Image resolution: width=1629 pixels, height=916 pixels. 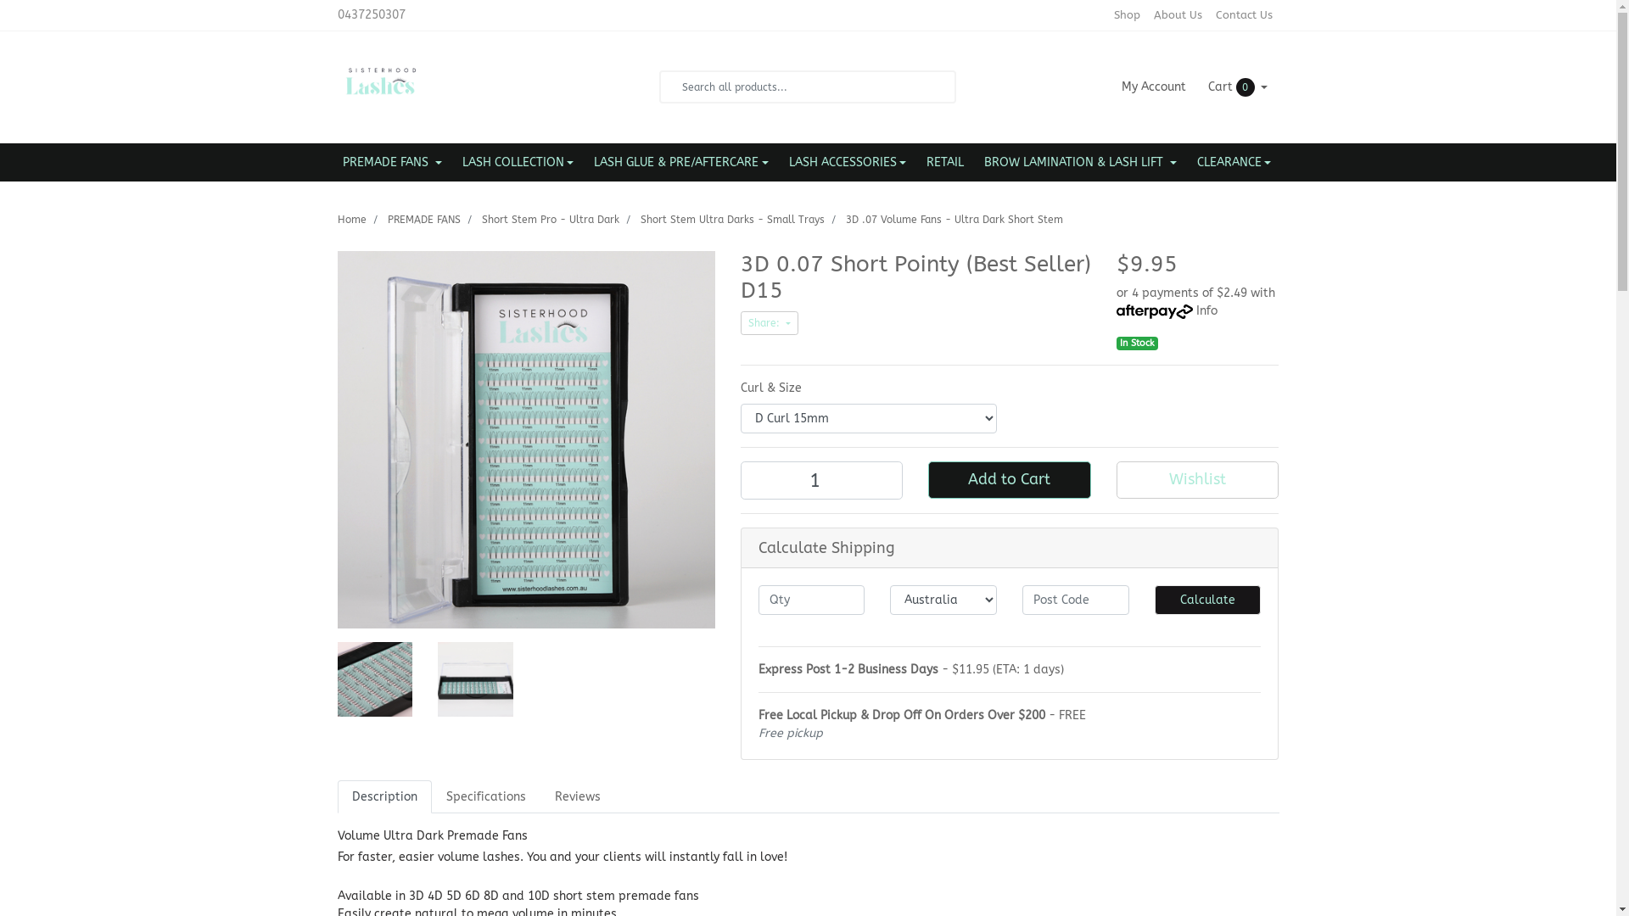 I want to click on Calculate, so click(x=1208, y=600).